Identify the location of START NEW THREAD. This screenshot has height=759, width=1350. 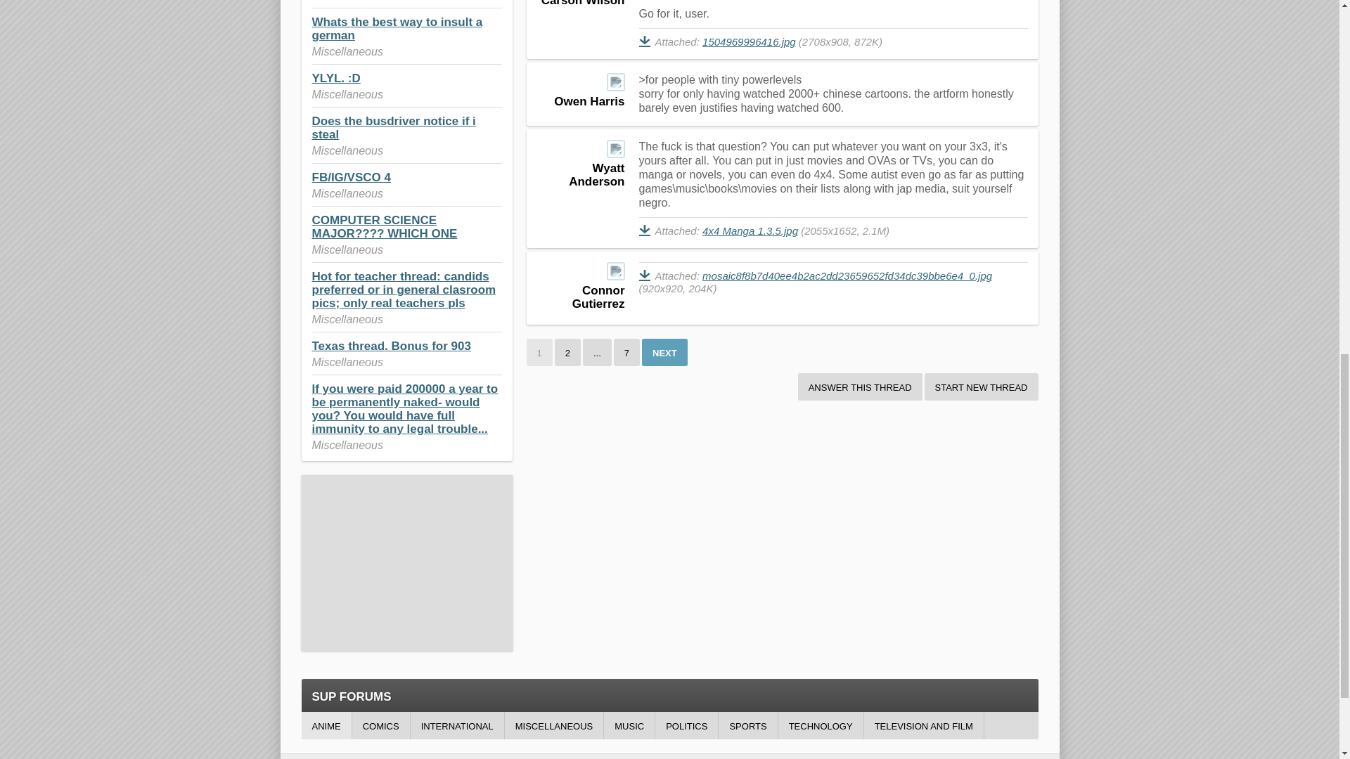
(982, 387).